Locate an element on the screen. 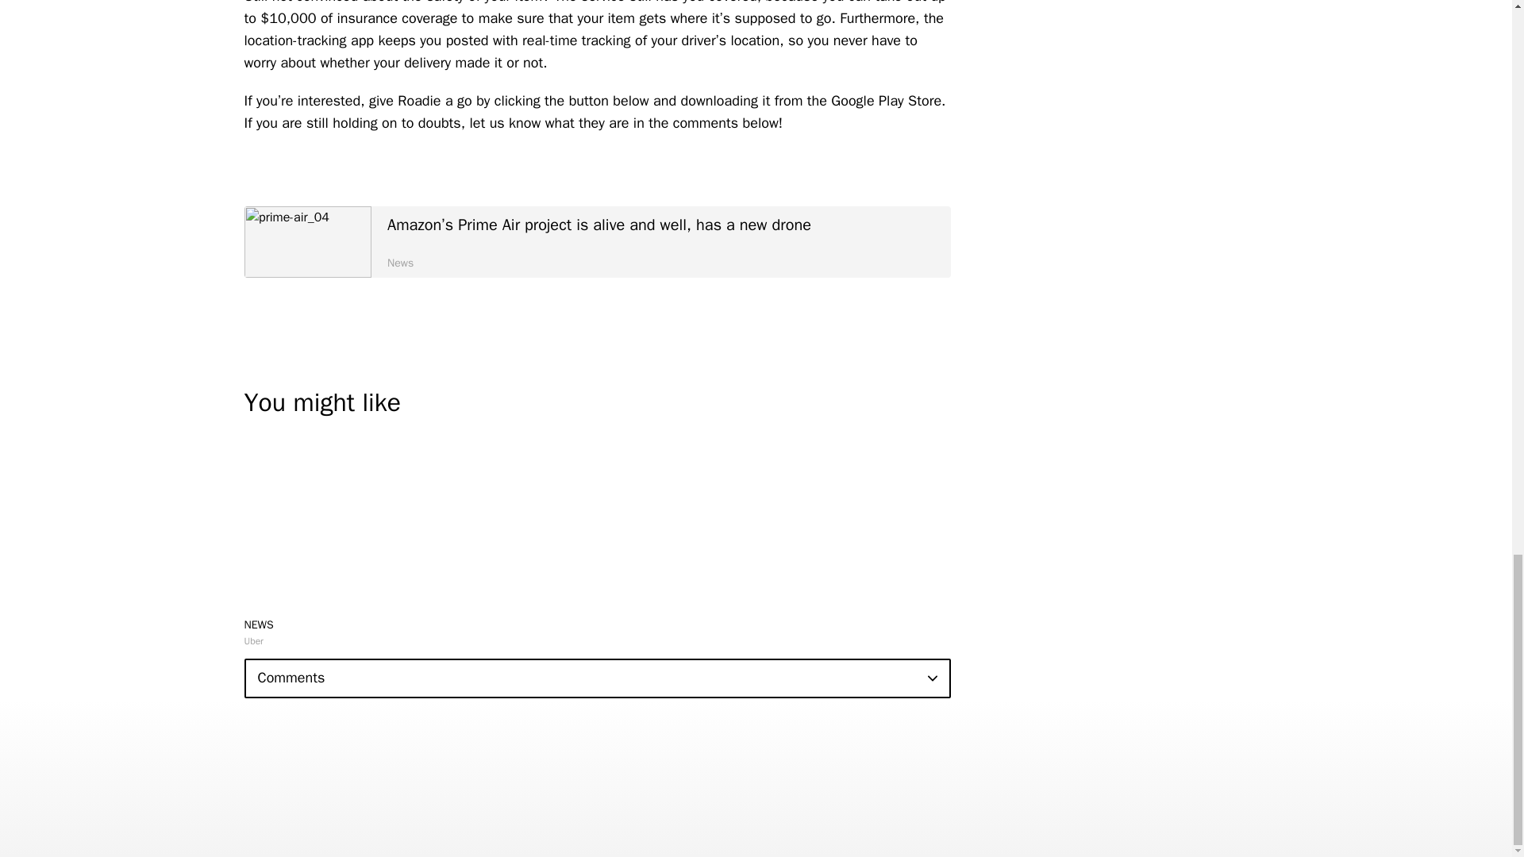 This screenshot has height=857, width=1524. Comments is located at coordinates (597, 678).